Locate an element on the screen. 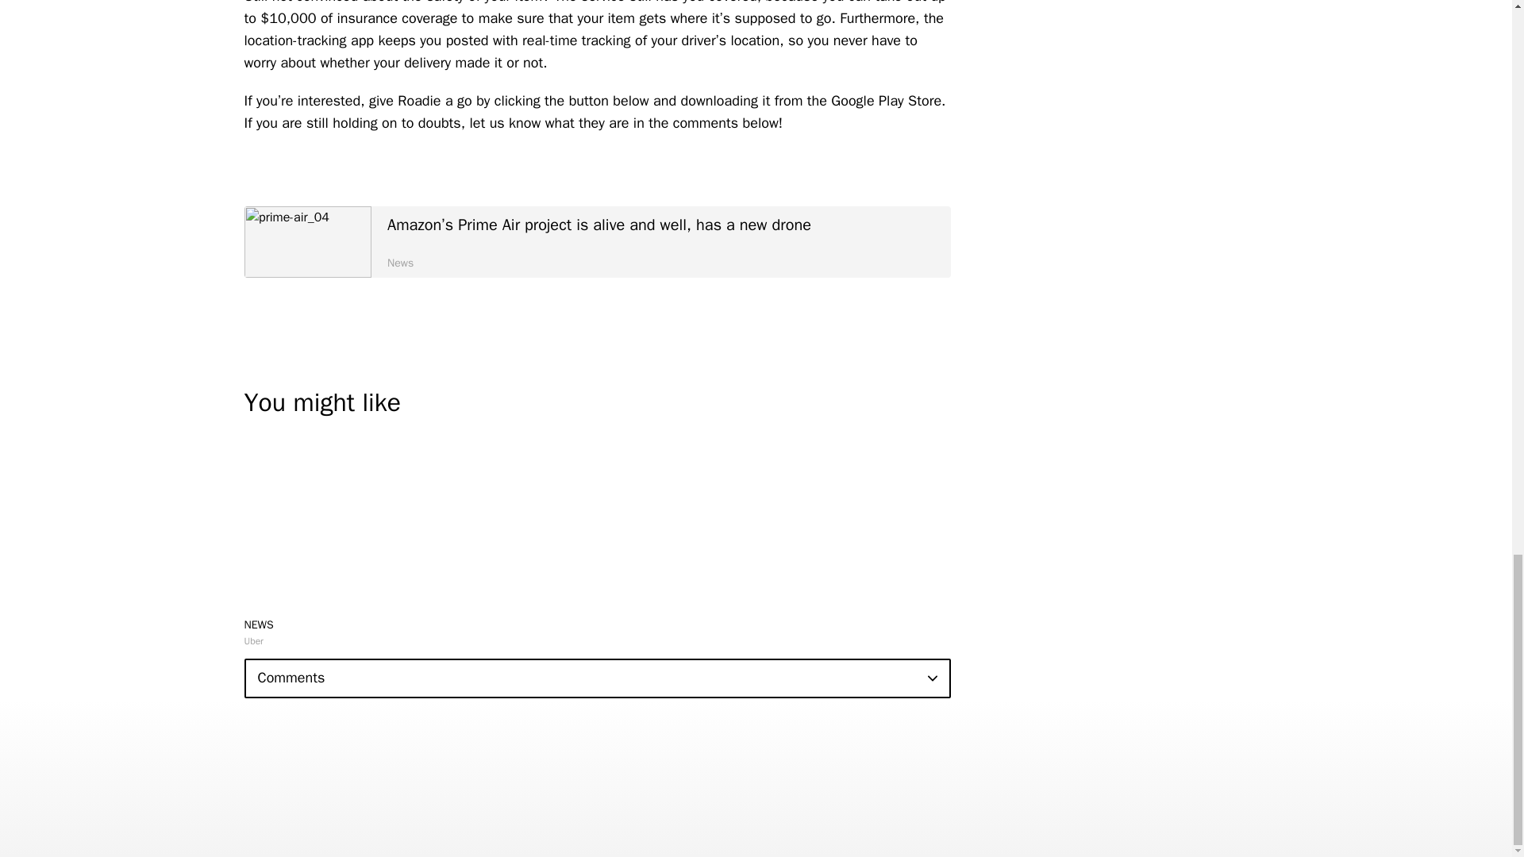 This screenshot has height=857, width=1524. Comments is located at coordinates (597, 678).